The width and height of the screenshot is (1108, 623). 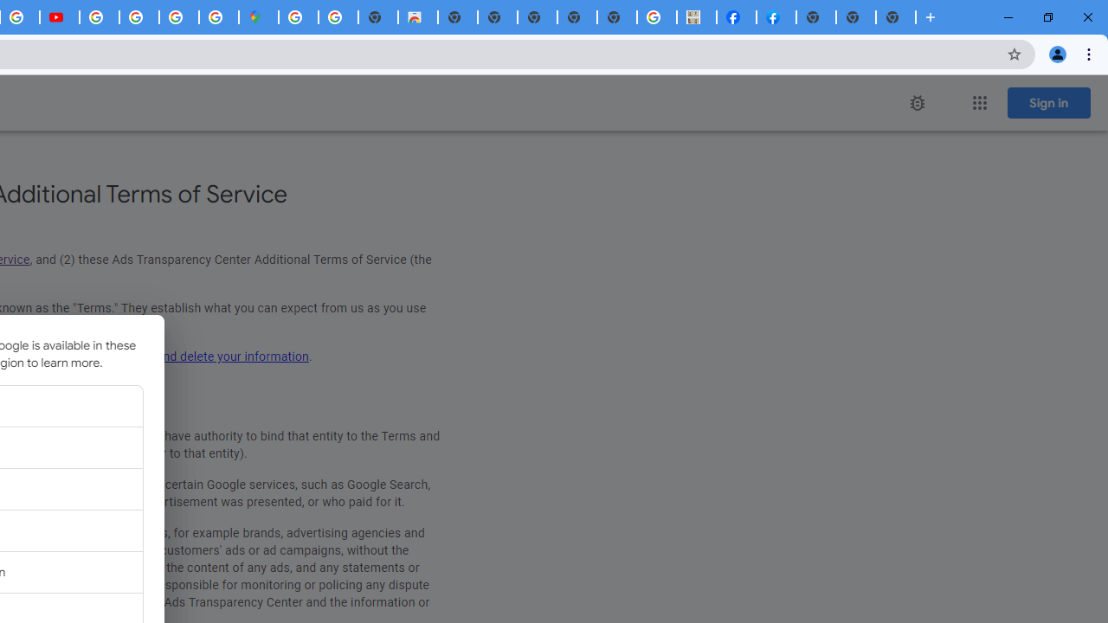 What do you see at coordinates (259, 17) in the screenshot?
I see `Google Maps` at bounding box center [259, 17].